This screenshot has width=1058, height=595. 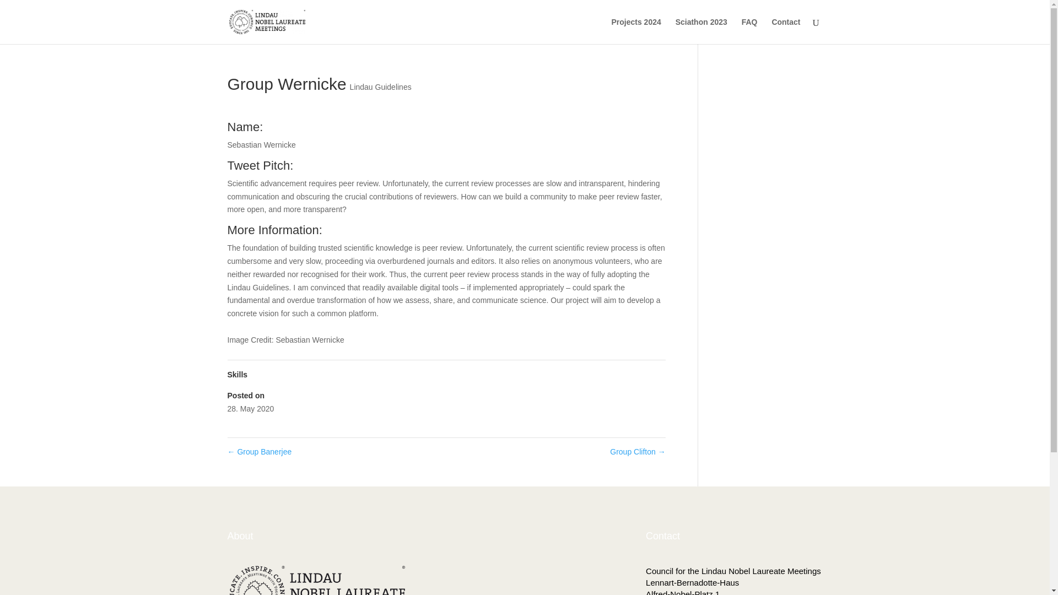 What do you see at coordinates (785, 31) in the screenshot?
I see `Contact` at bounding box center [785, 31].